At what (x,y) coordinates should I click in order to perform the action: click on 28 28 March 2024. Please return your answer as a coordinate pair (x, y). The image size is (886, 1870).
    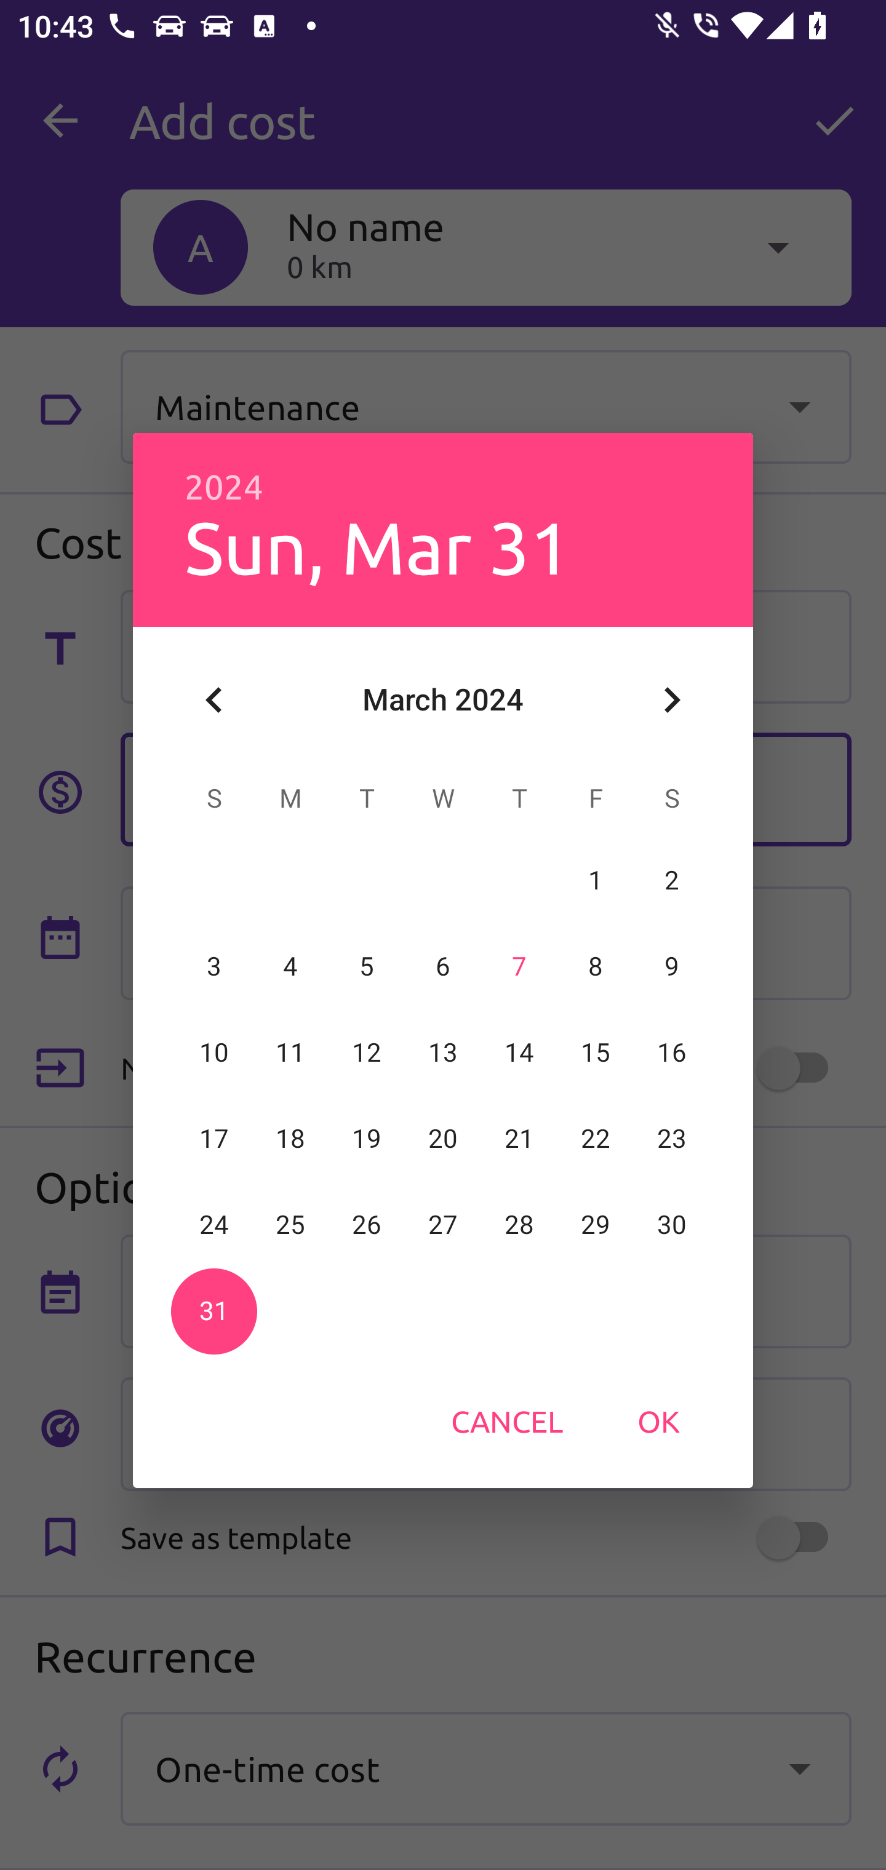
    Looking at the image, I should click on (519, 1225).